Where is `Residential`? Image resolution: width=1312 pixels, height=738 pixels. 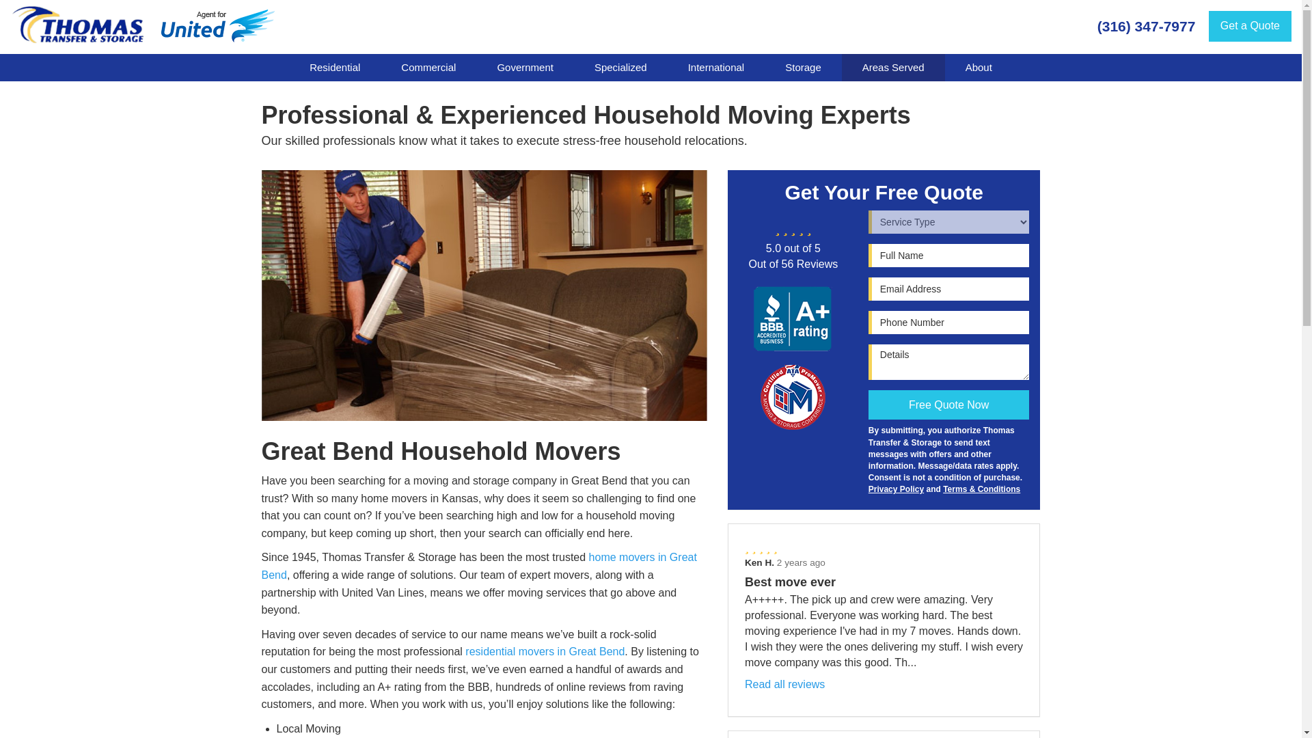
Residential is located at coordinates (334, 67).